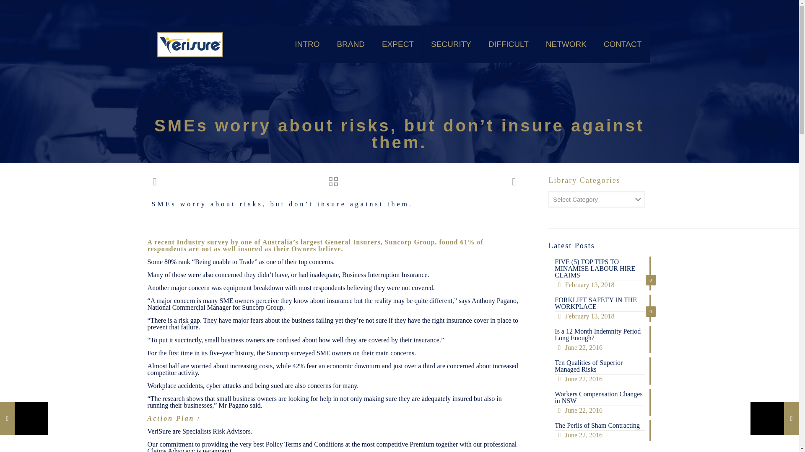 The width and height of the screenshot is (805, 452). What do you see at coordinates (307, 44) in the screenshot?
I see `NETWORK` at bounding box center [307, 44].